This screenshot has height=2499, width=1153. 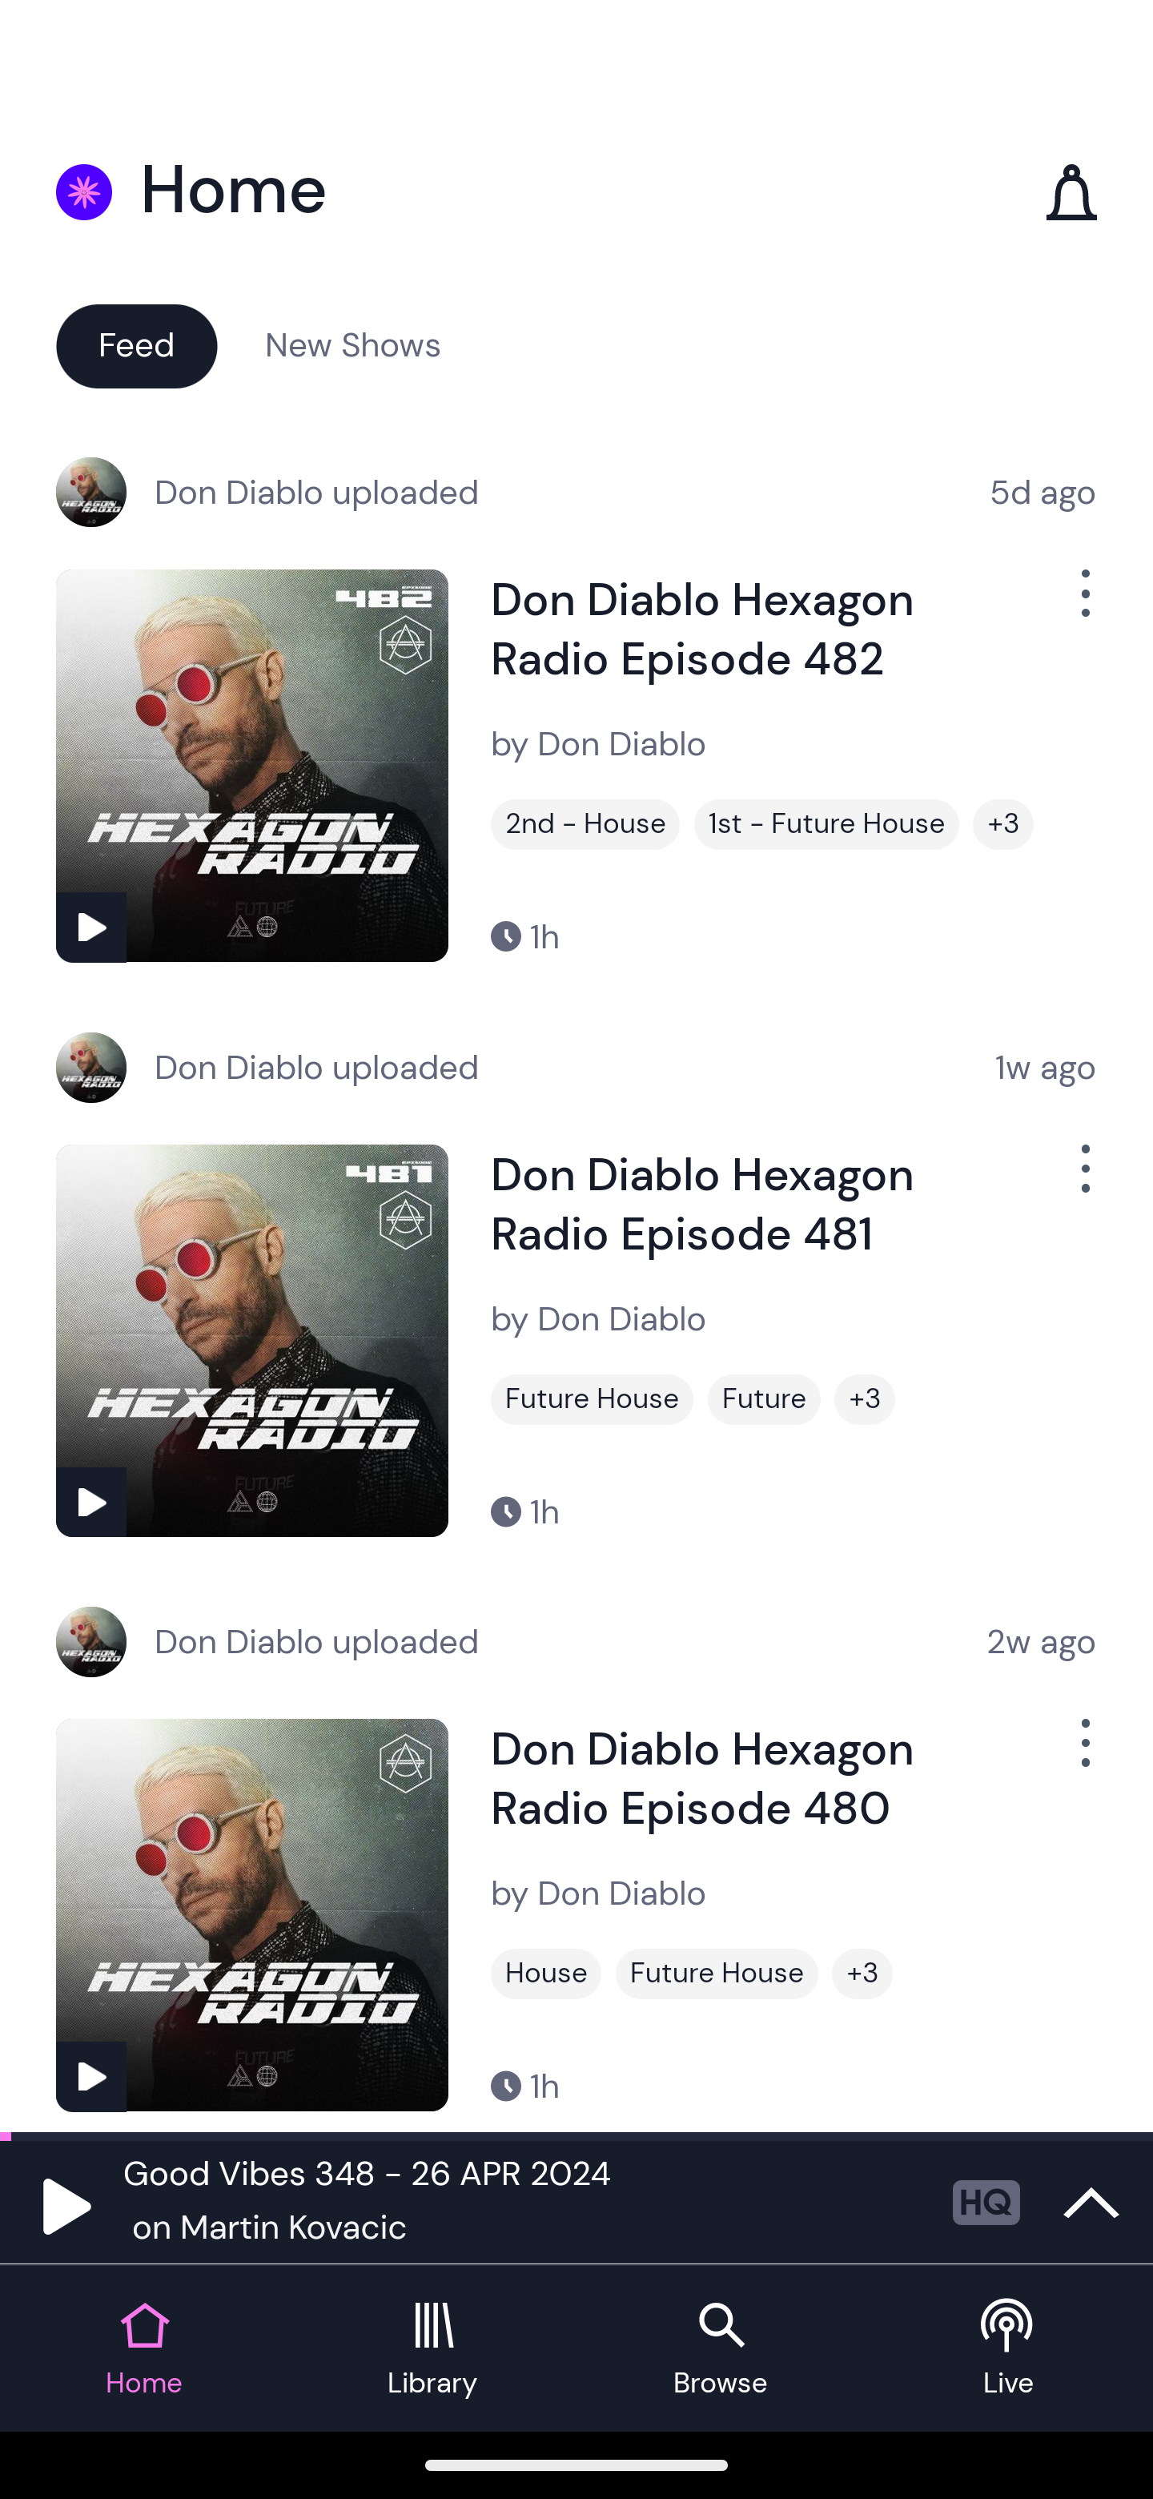 I want to click on Home tab Home, so click(x=144, y=2348).